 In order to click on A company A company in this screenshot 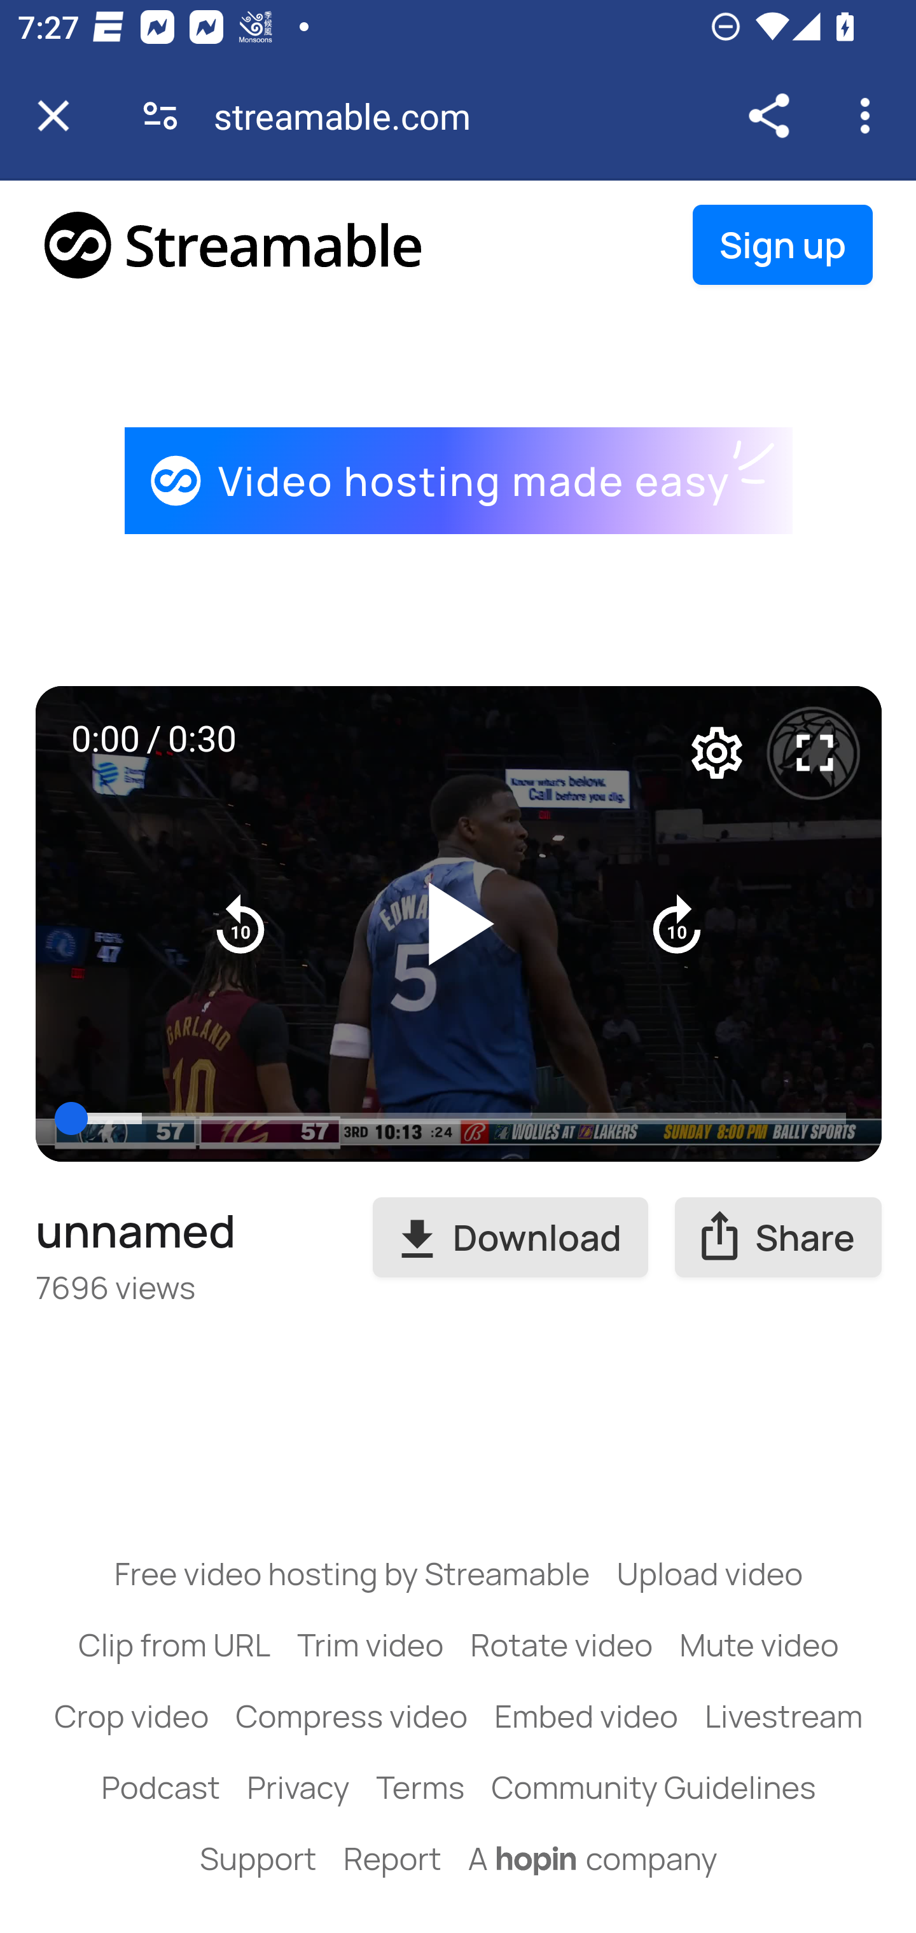, I will do `click(593, 1858)`.